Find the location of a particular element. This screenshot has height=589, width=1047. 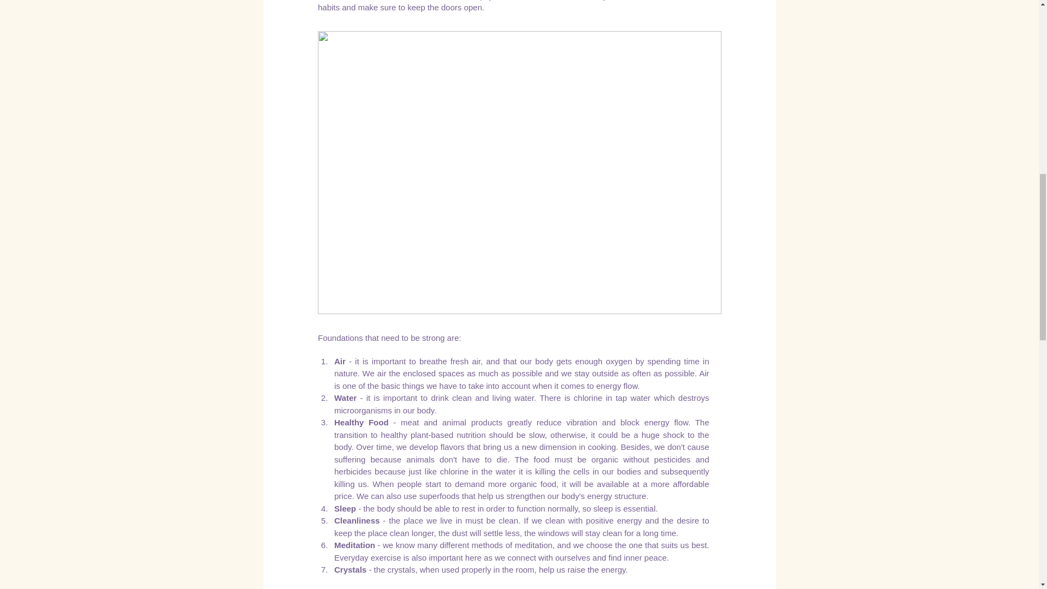

Healthy Food  is located at coordinates (363, 422).